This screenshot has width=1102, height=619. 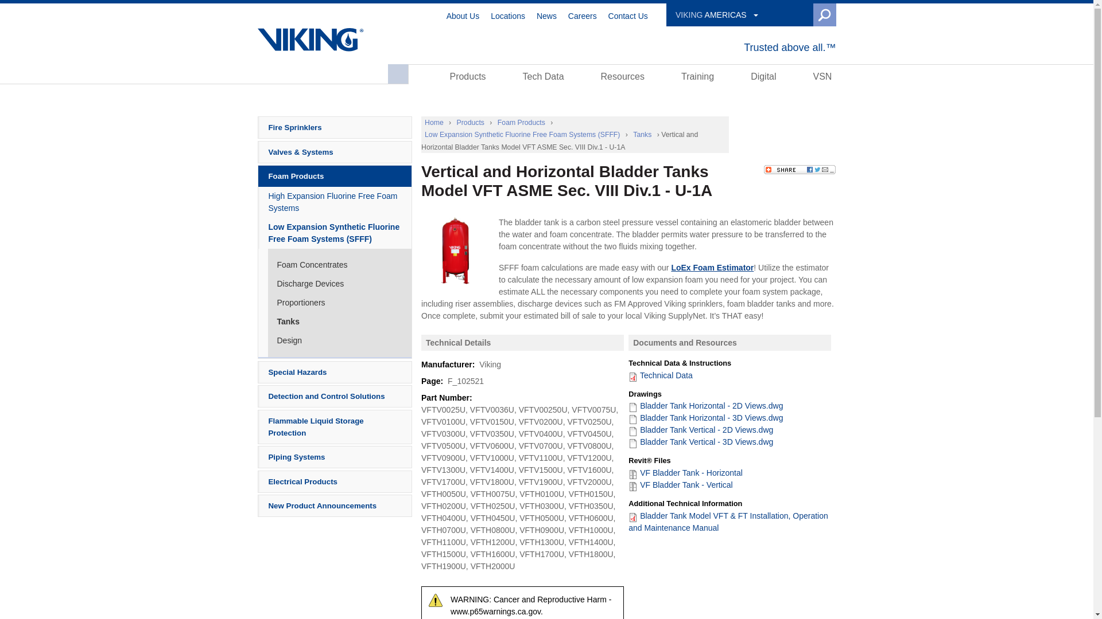 I want to click on 636.94 KB ZIP, so click(x=680, y=485).